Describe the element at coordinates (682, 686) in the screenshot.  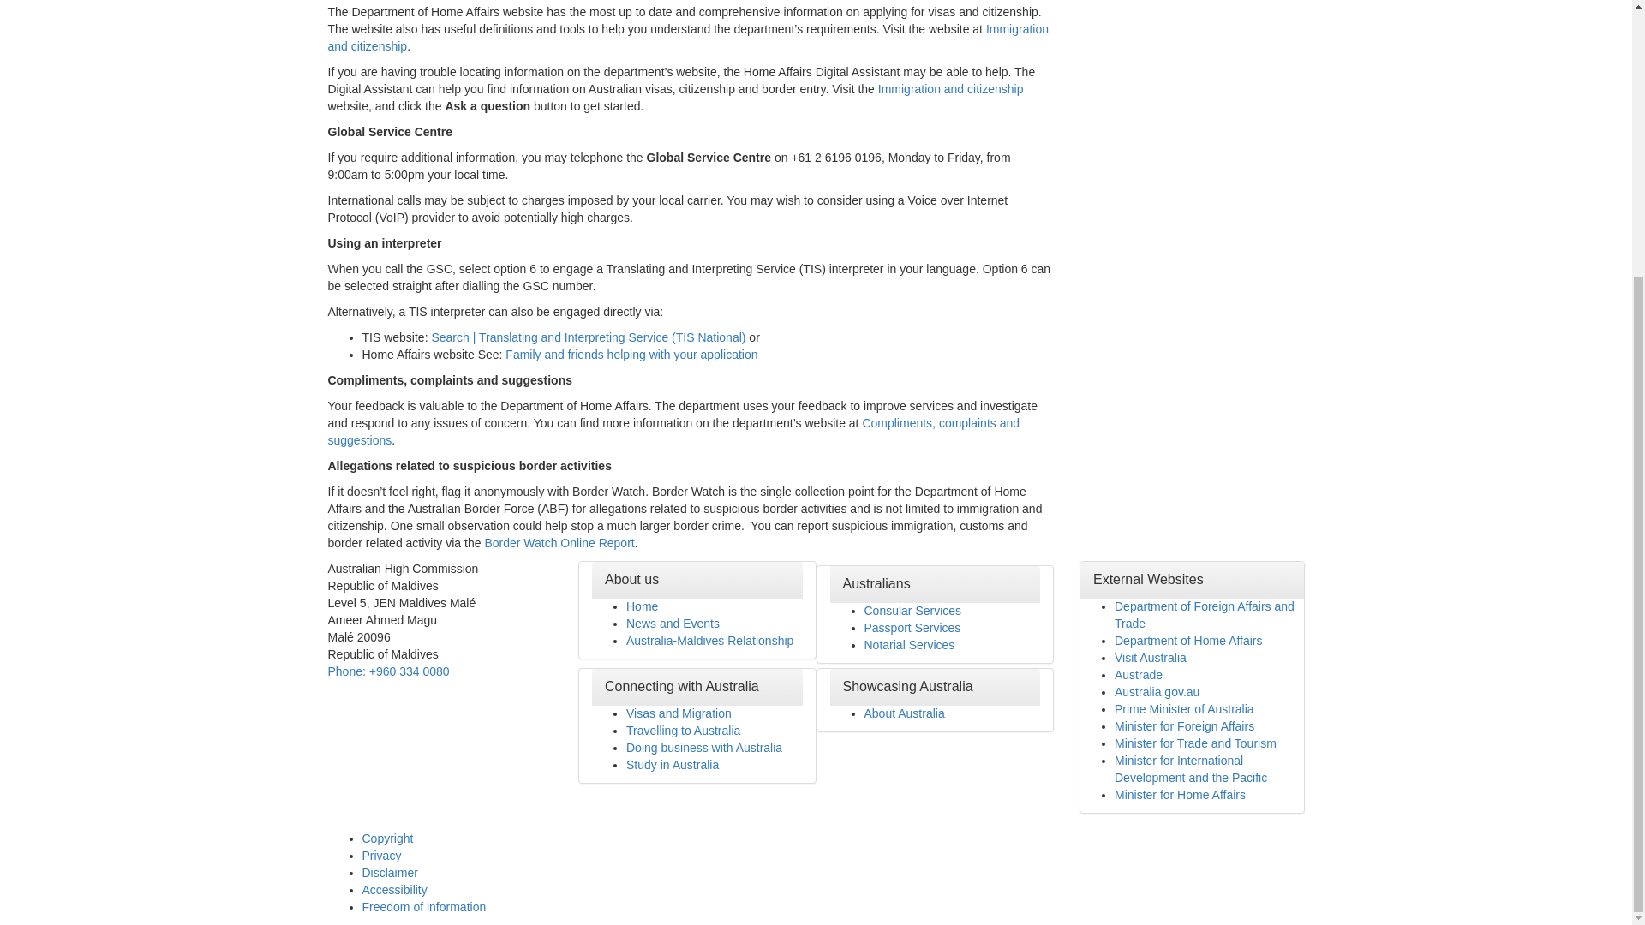
I see `Connecting with Australia` at that location.